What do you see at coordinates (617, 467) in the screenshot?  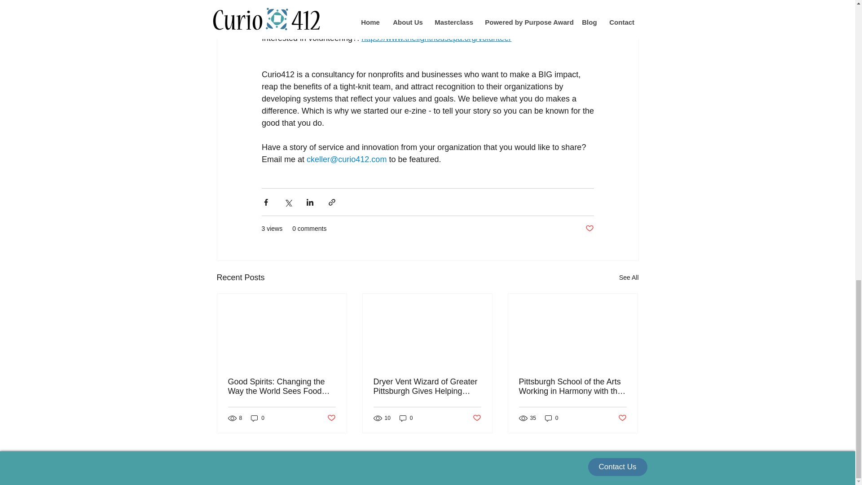 I see `Contact Us` at bounding box center [617, 467].